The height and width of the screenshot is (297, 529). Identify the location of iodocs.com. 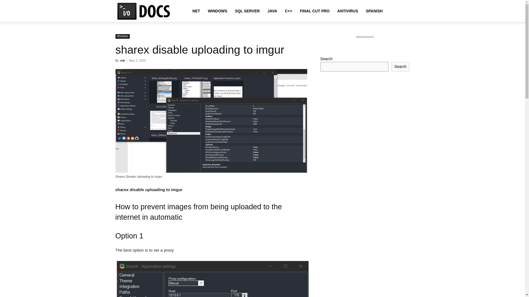
(146, 11).